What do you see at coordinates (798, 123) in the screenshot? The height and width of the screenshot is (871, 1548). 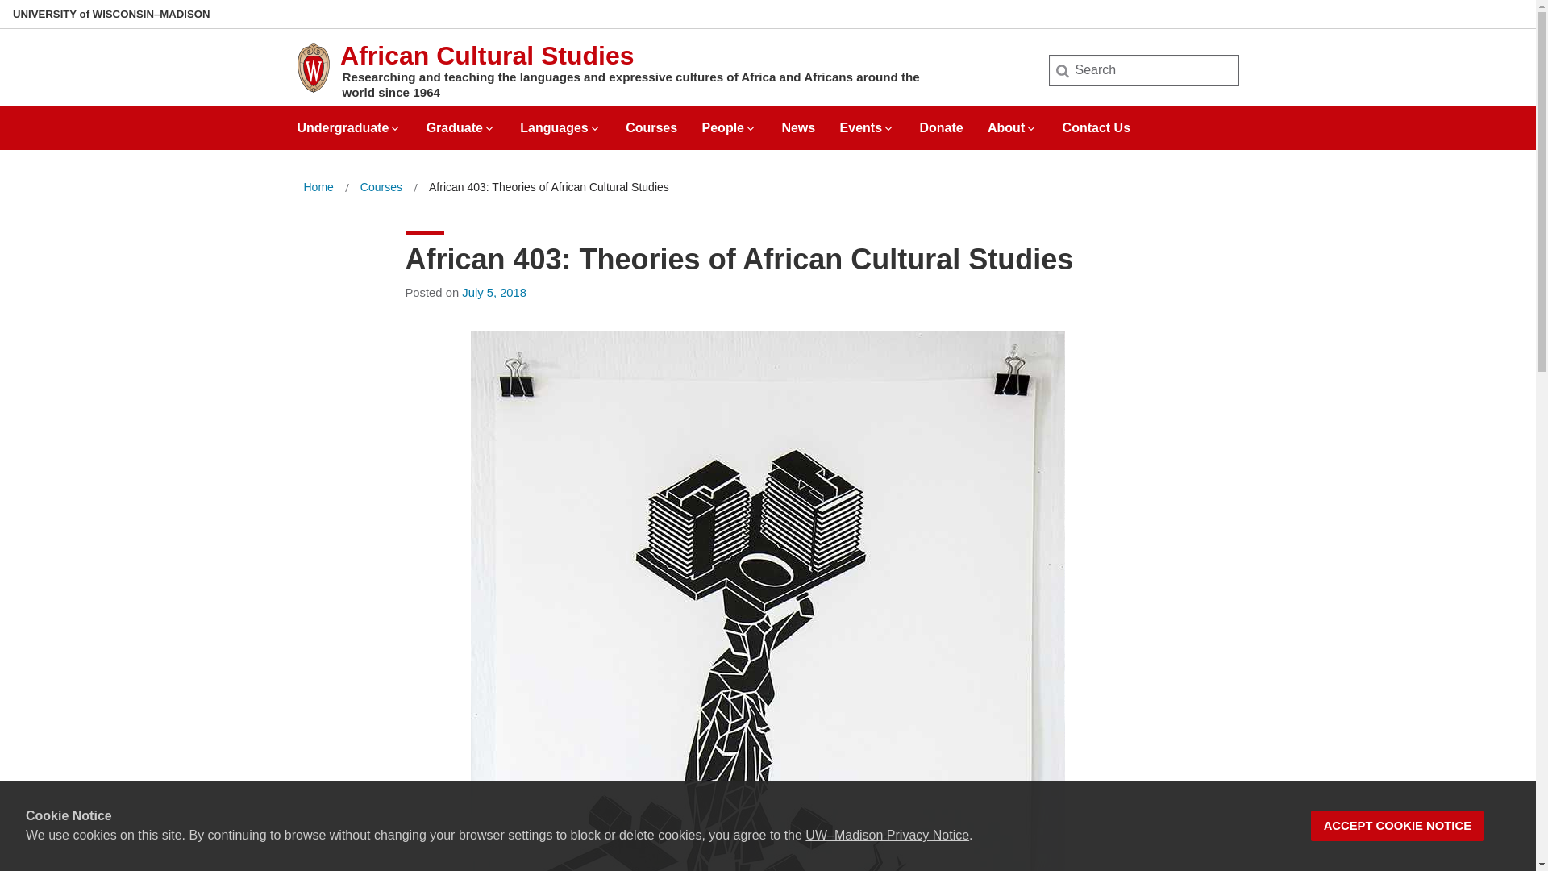 I see `News` at bounding box center [798, 123].